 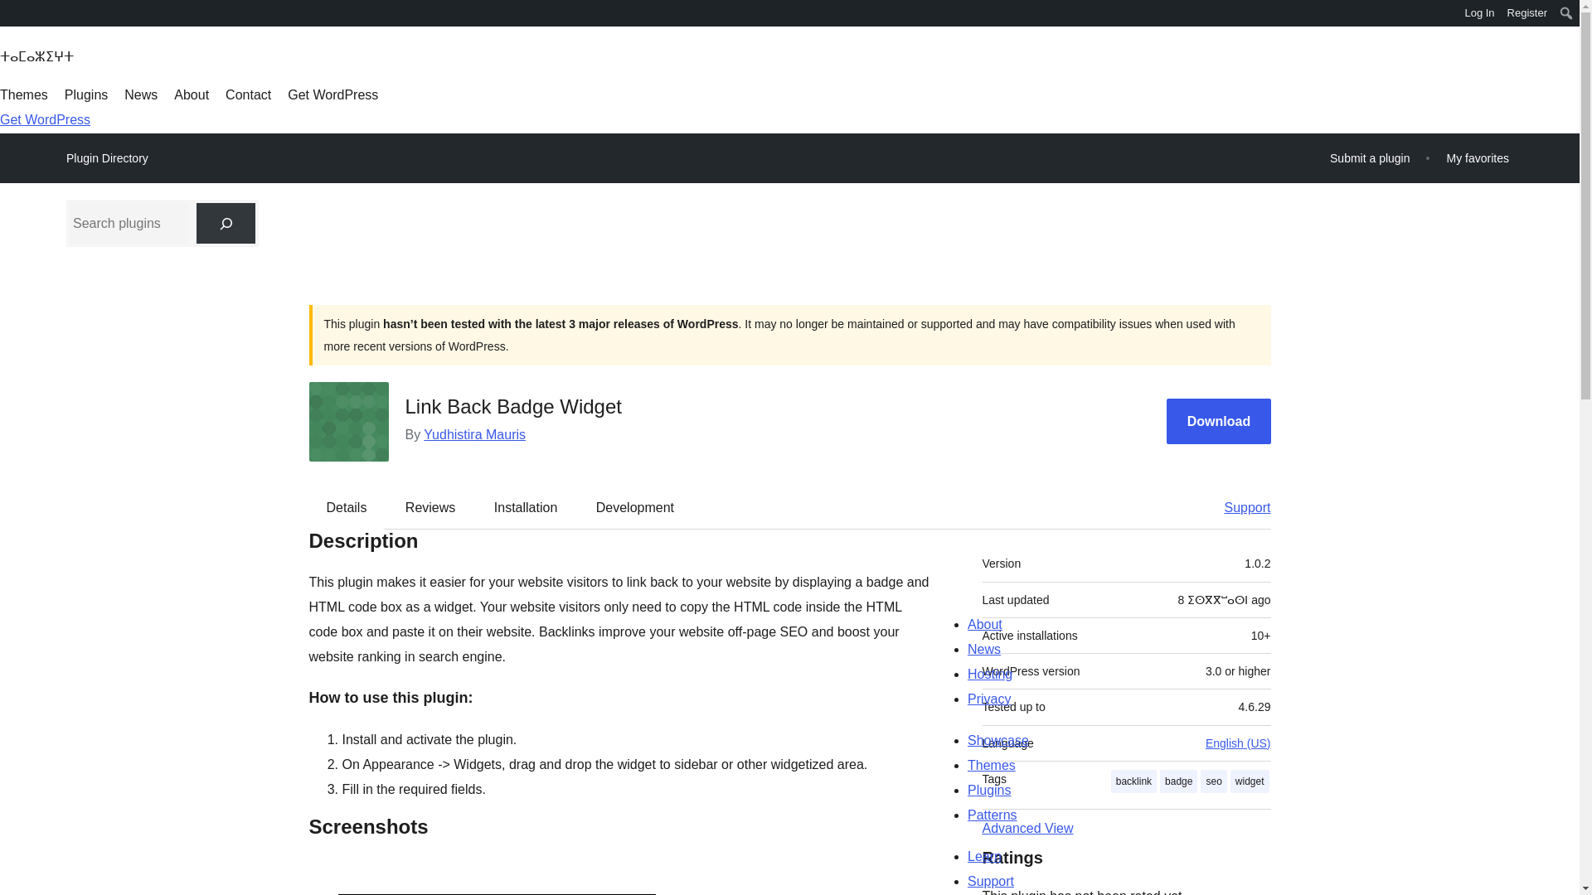 I want to click on WordPress.org, so click(x=12, y=18).